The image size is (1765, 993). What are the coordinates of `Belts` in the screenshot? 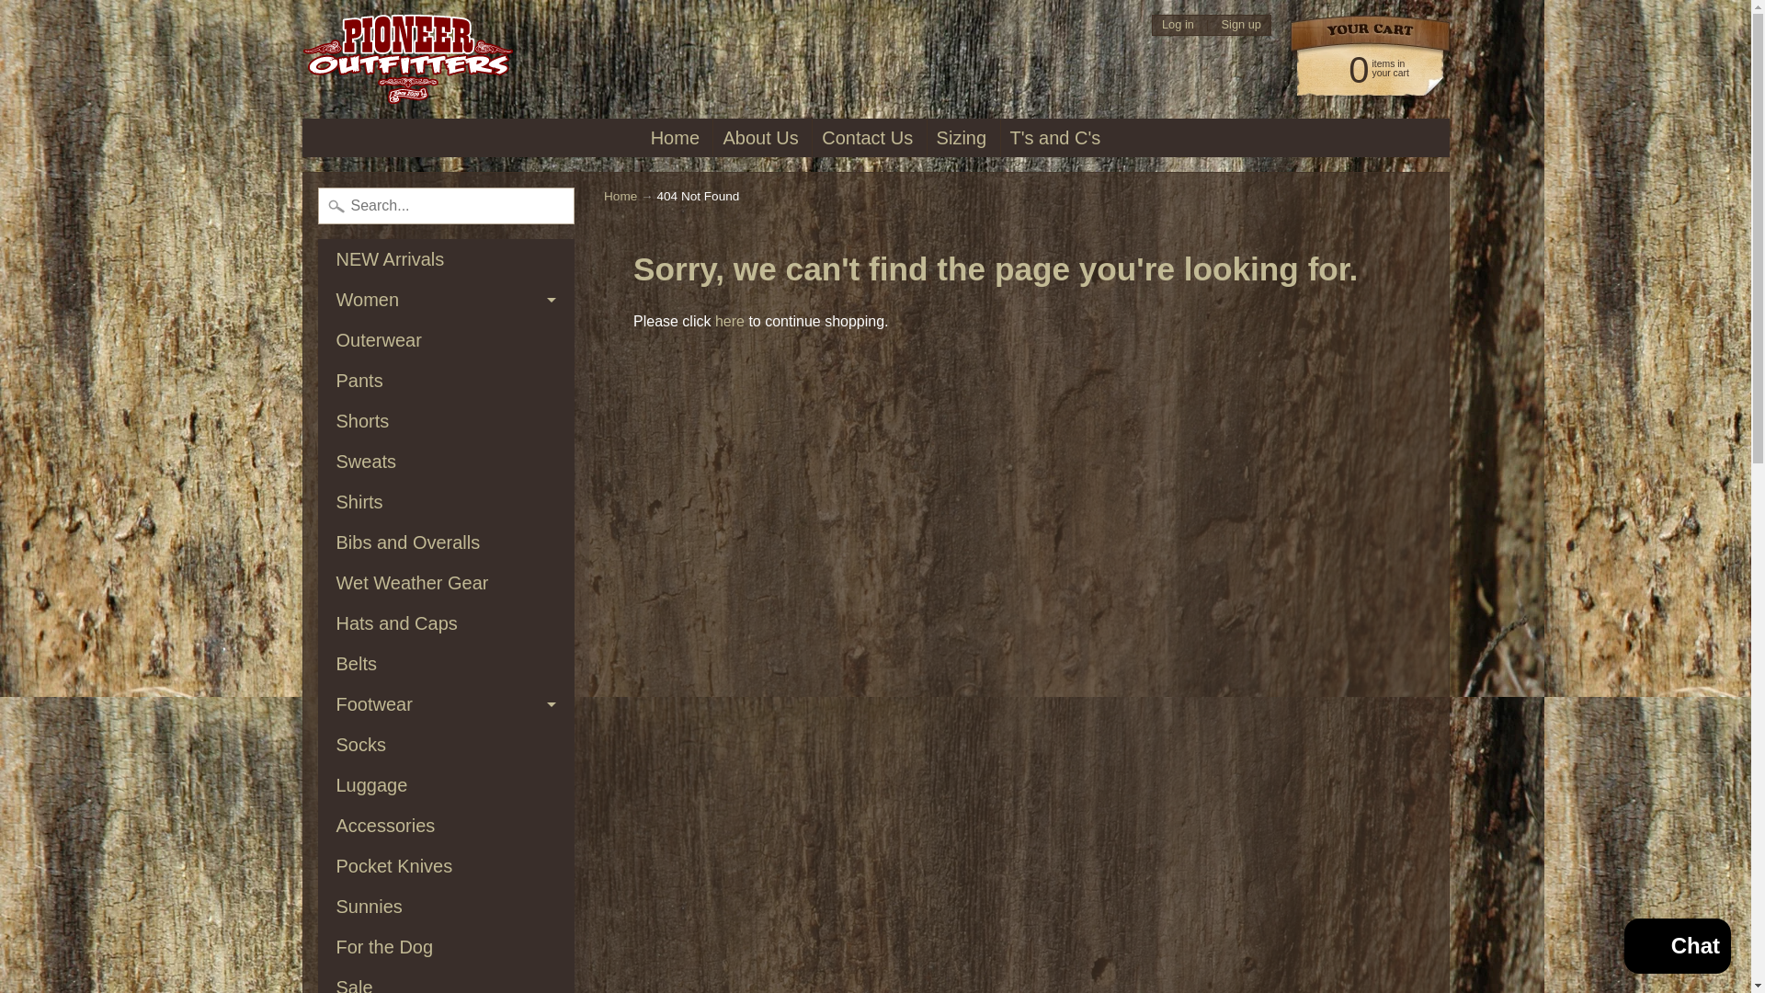 It's located at (446, 664).